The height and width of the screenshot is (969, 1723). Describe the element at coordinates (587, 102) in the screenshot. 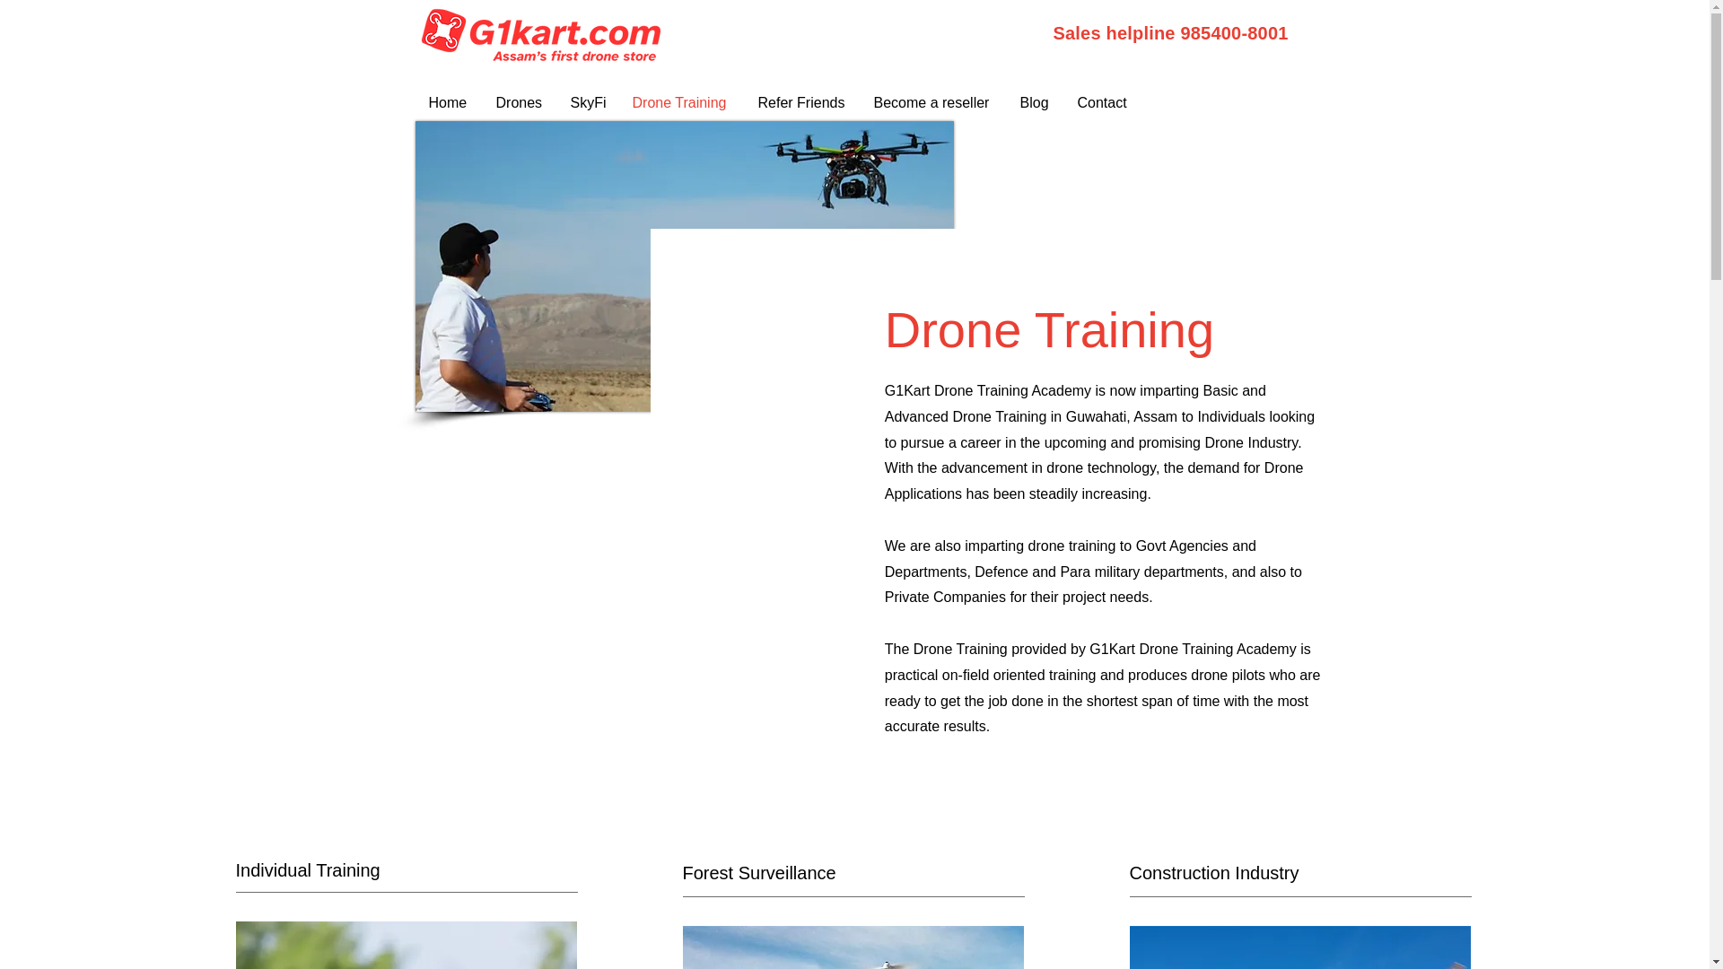

I see `SkyFi` at that location.